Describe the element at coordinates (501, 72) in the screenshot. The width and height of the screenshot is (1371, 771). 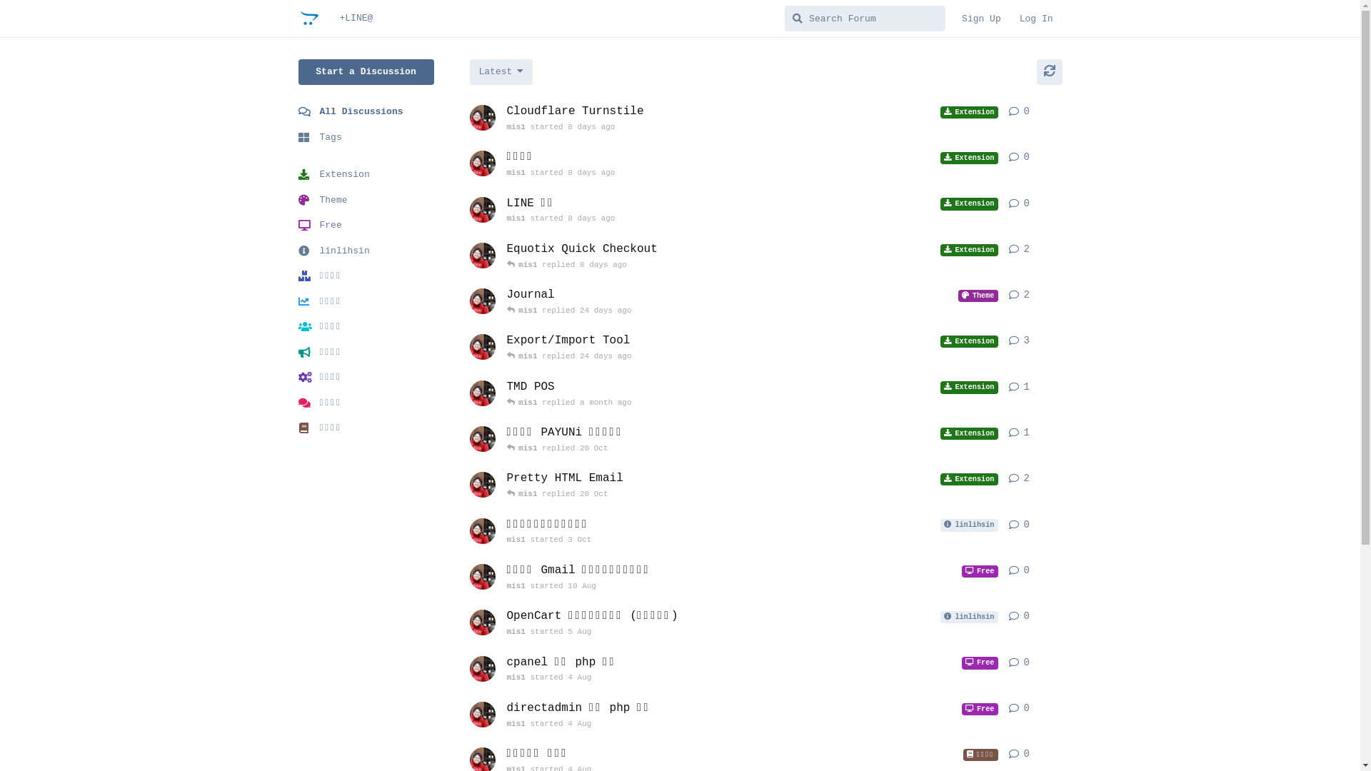
I see `Latest` at that location.